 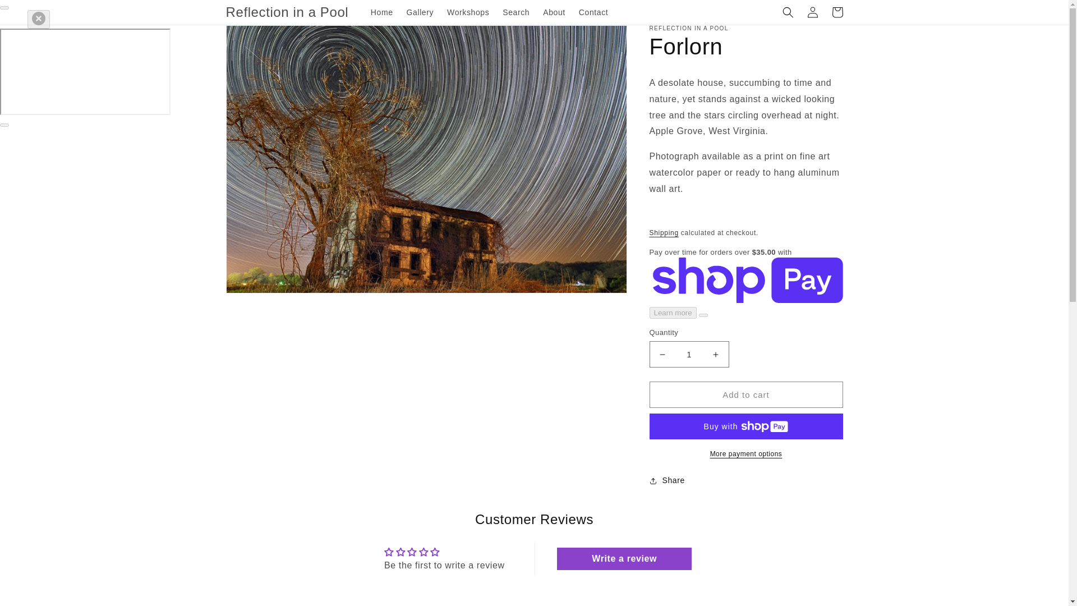 What do you see at coordinates (287, 12) in the screenshot?
I see `Reflection in a Pool` at bounding box center [287, 12].